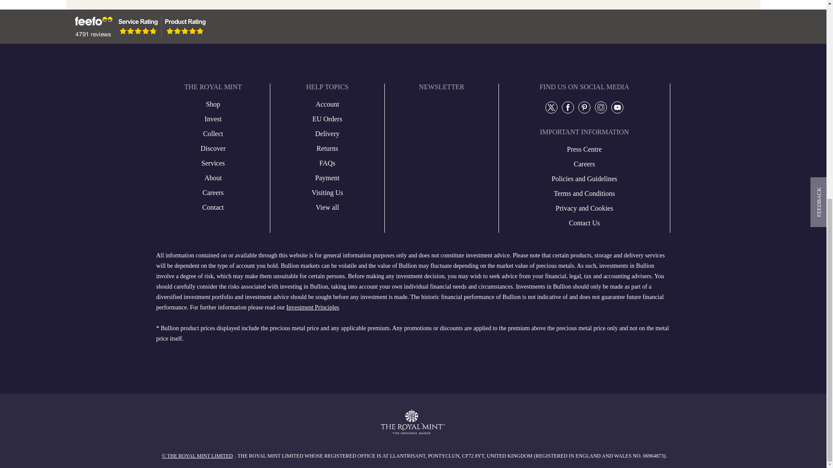  I want to click on YouTube, so click(617, 107).